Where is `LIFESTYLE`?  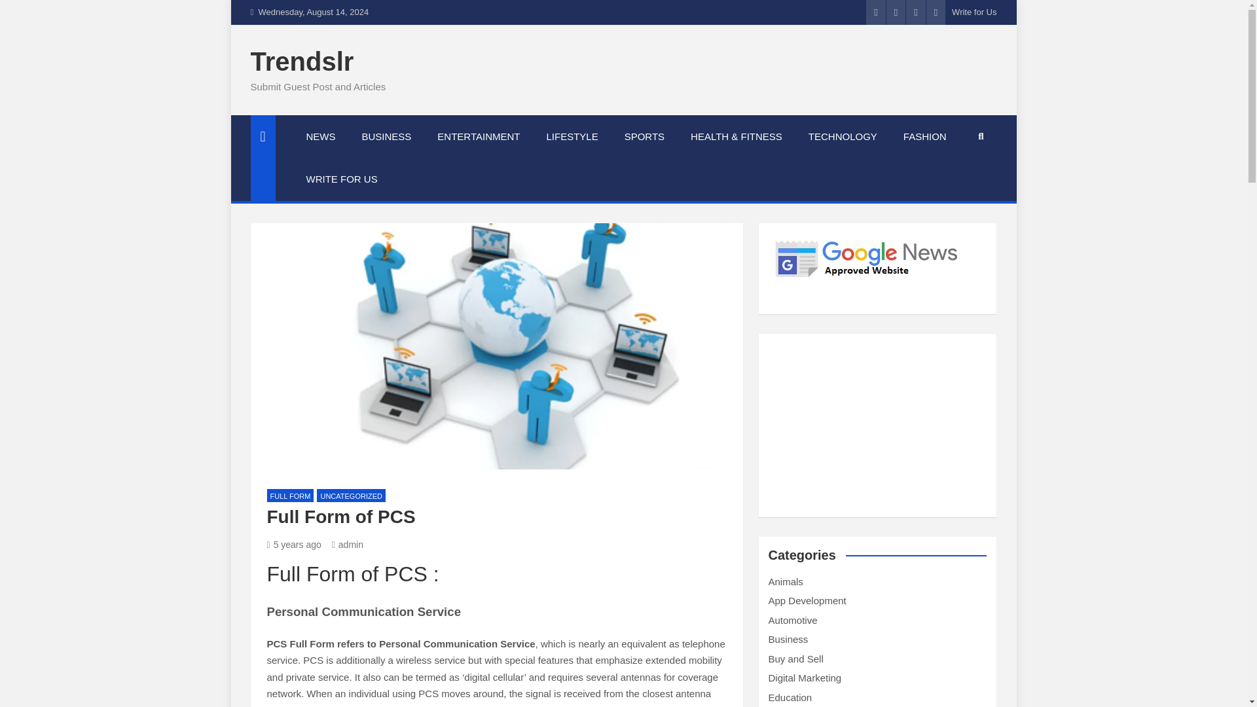
LIFESTYLE is located at coordinates (572, 136).